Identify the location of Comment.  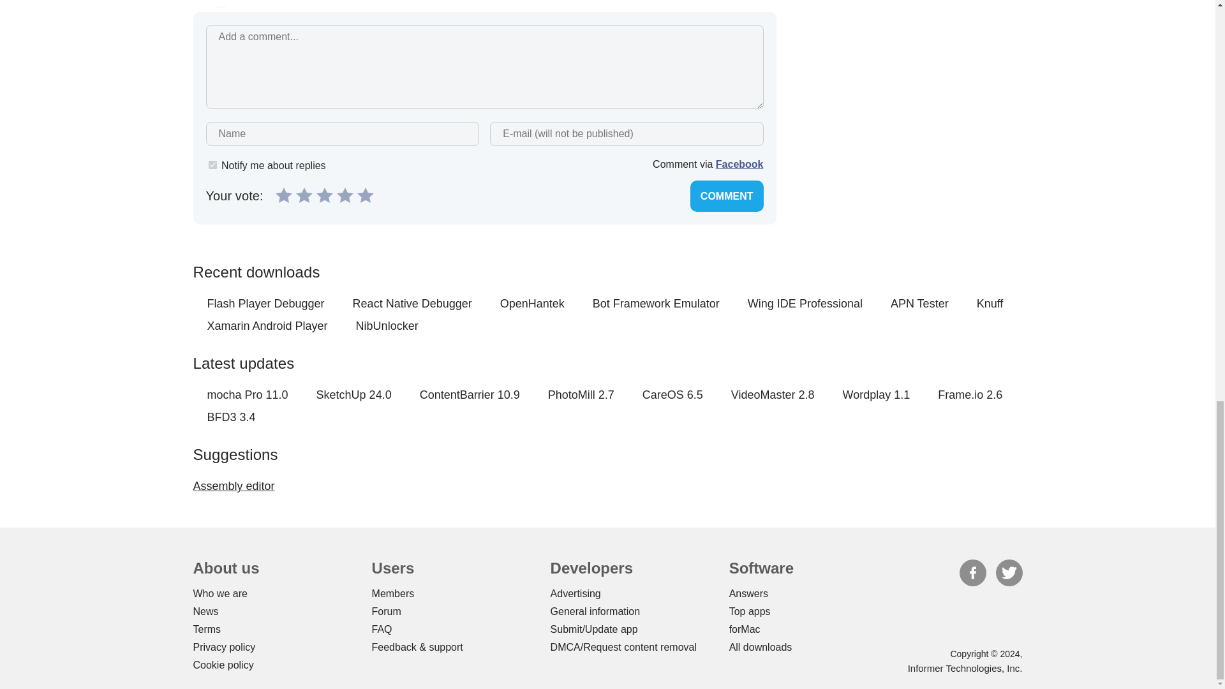
(727, 195).